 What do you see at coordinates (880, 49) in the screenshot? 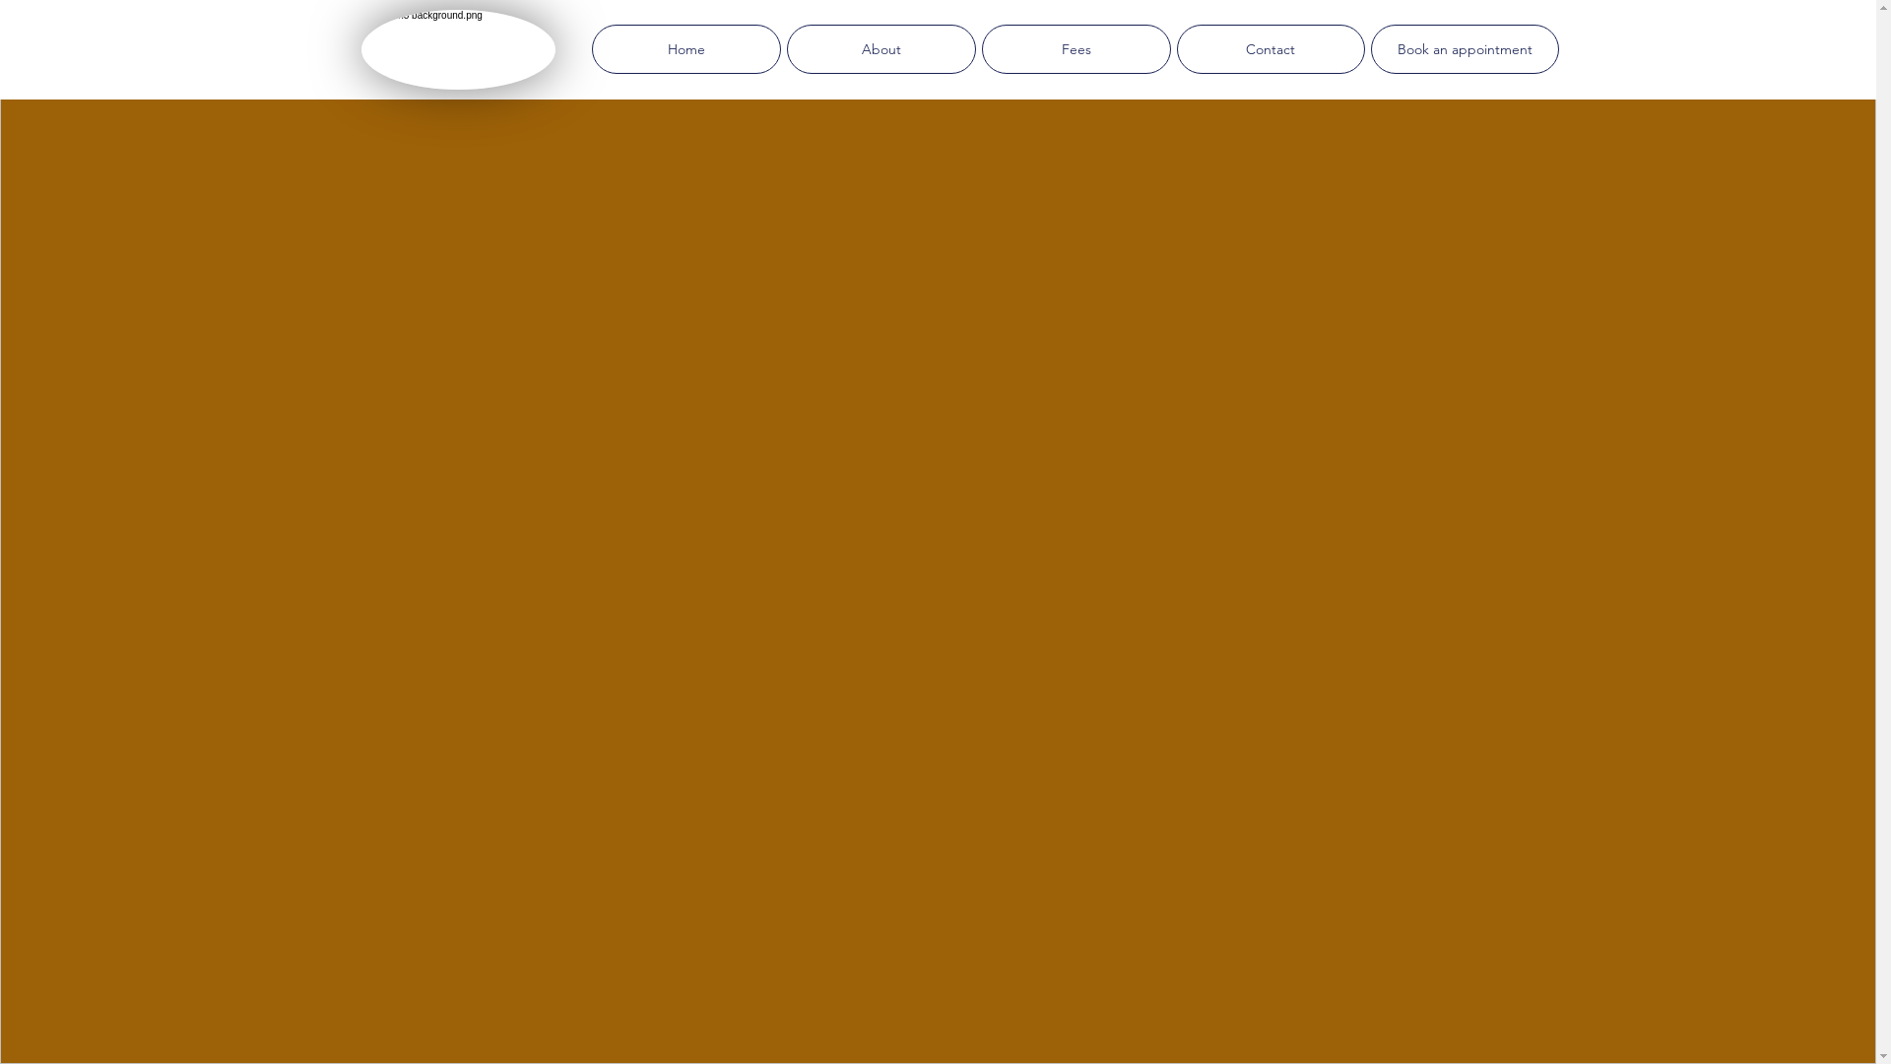
I see `About` at bounding box center [880, 49].